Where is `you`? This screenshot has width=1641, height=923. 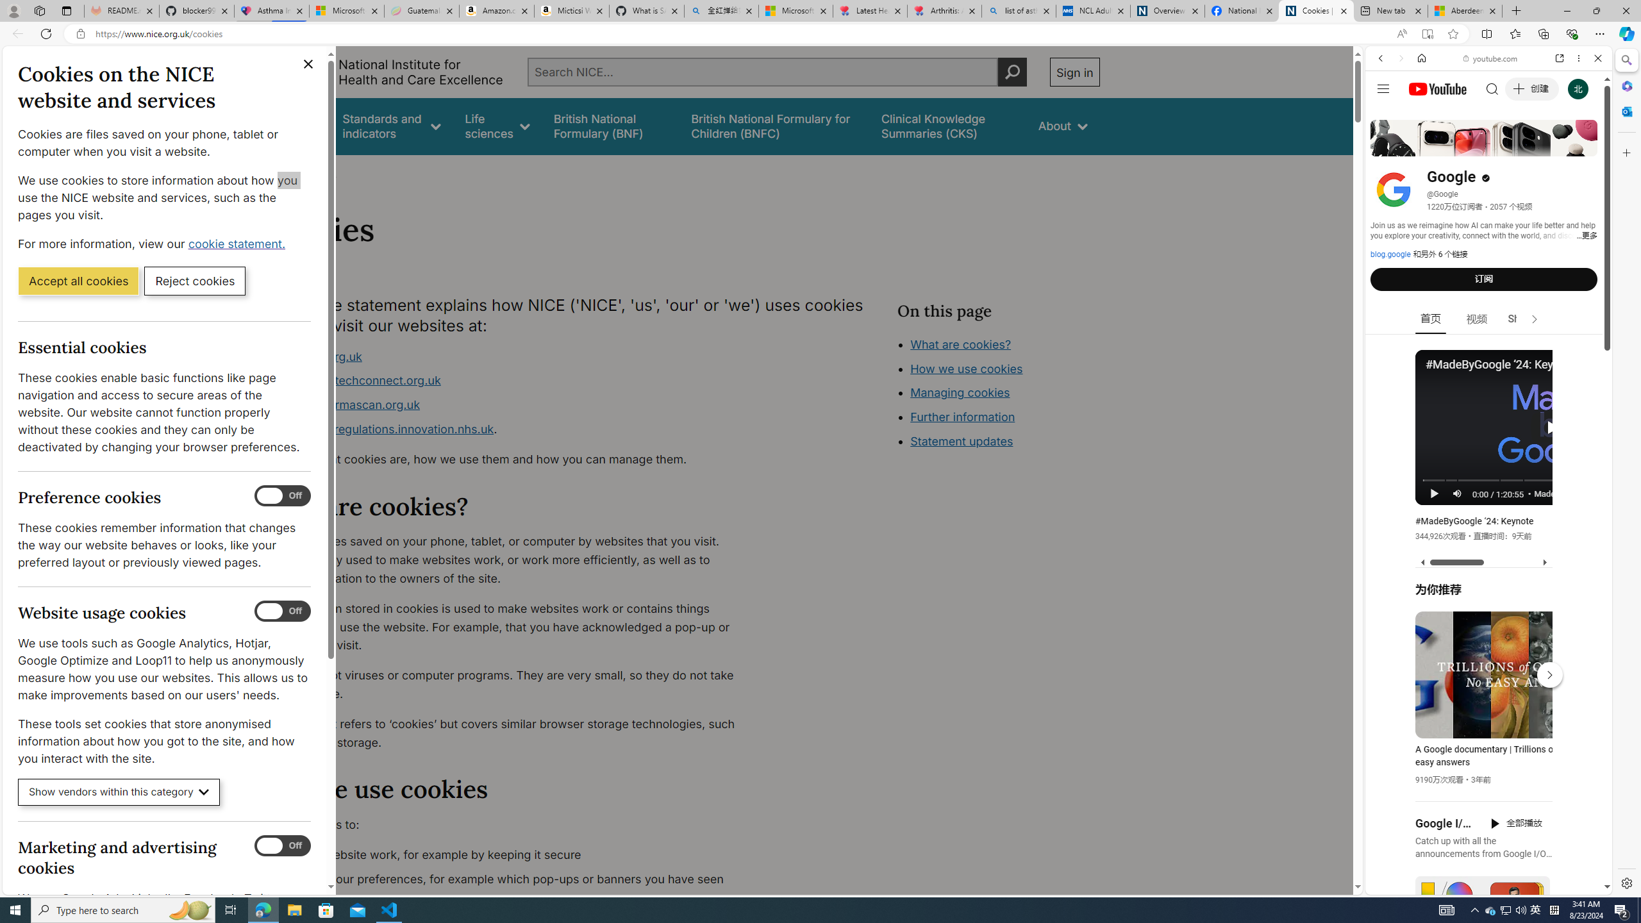
you is located at coordinates (1483, 851).